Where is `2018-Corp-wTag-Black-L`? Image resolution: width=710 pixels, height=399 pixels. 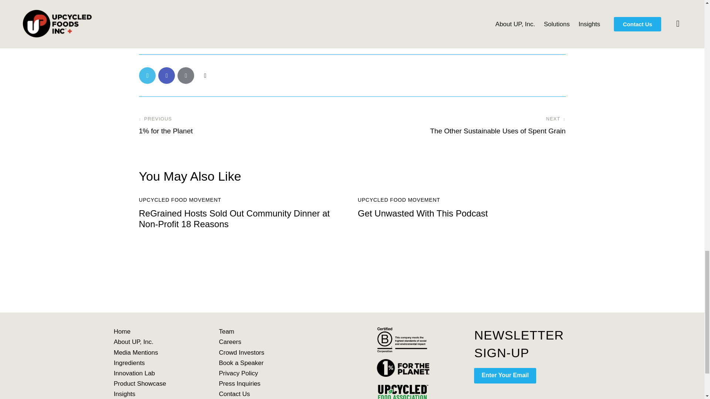
2018-Corp-wTag-Black-L is located at coordinates (403, 339).